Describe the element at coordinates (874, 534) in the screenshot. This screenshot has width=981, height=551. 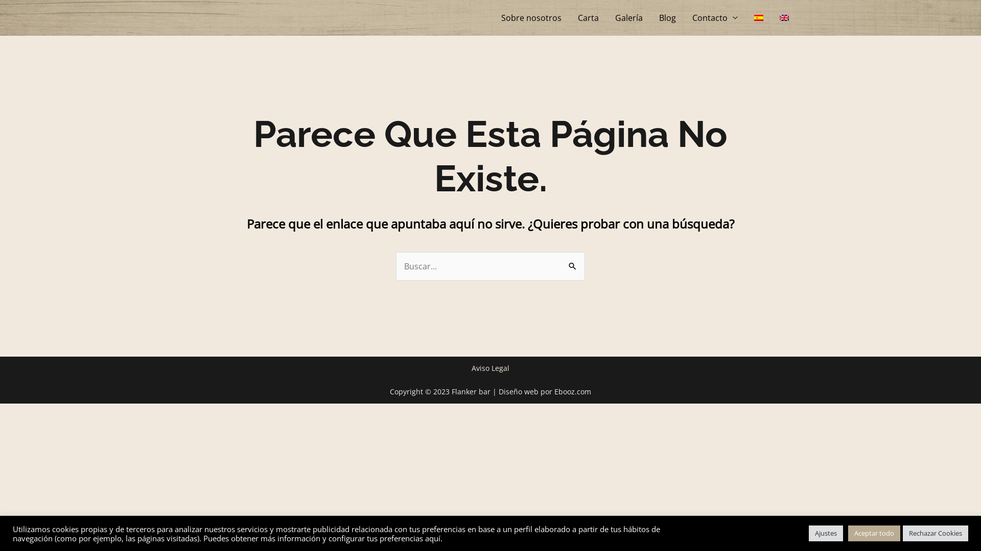
I see `Aceptar todo` at that location.